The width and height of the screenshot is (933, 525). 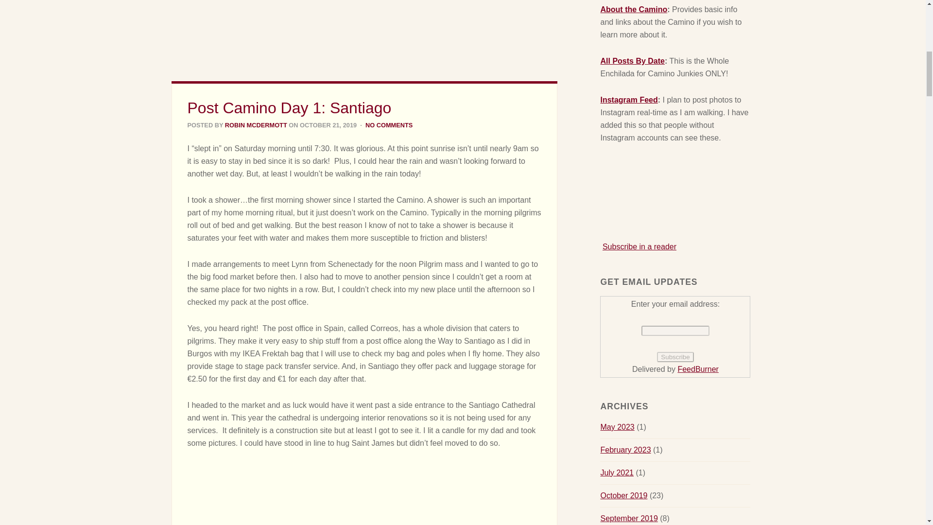 I want to click on Subscribe, so click(x=674, y=357).